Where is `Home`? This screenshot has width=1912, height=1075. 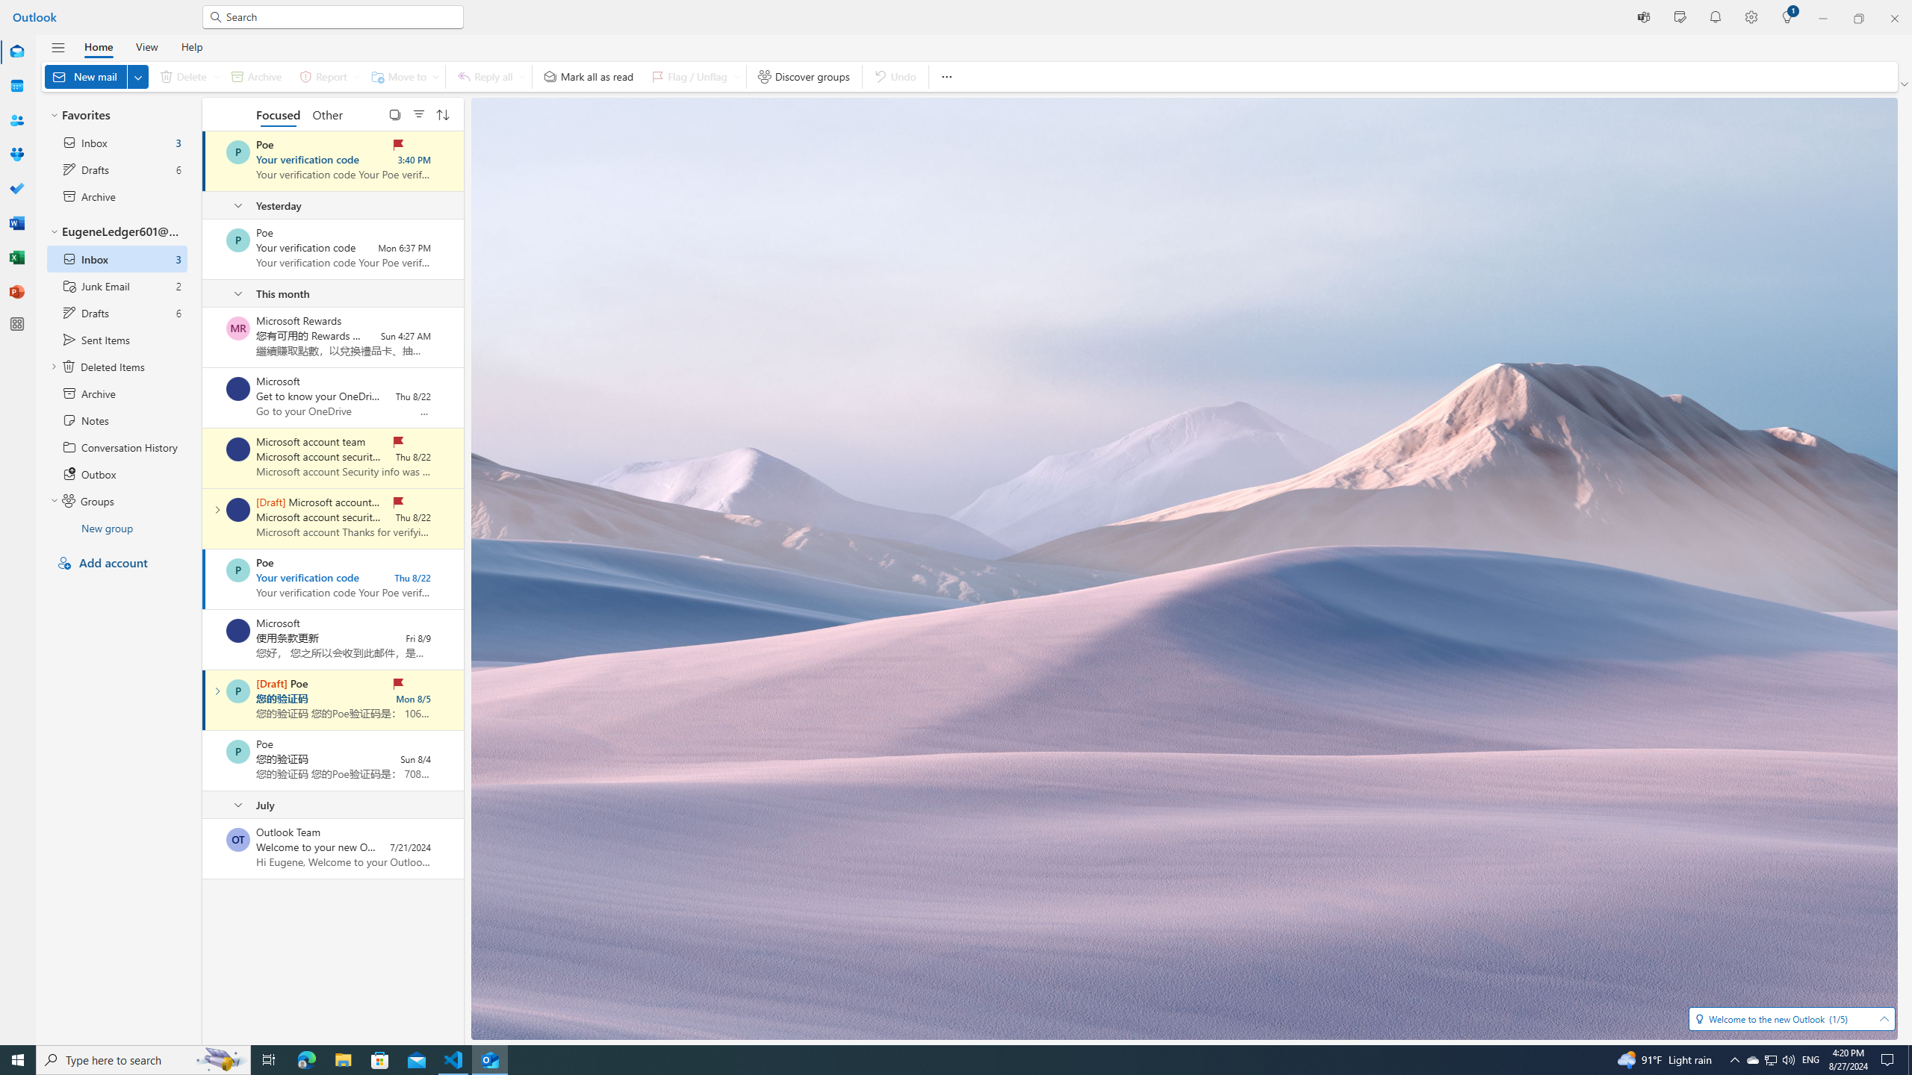
Home is located at coordinates (99, 46).